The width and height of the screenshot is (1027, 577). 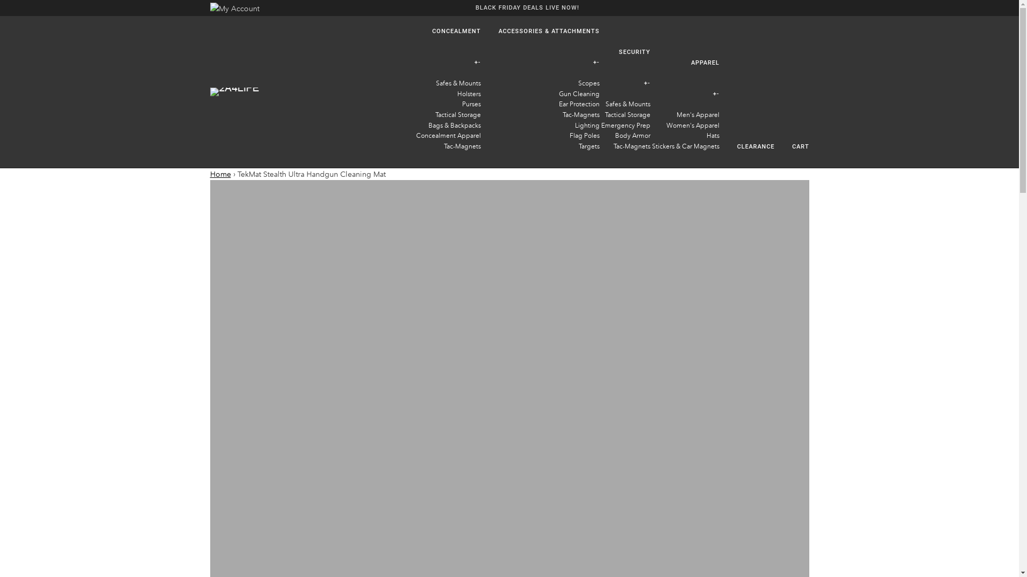 I want to click on APPAREL, so click(x=685, y=63).